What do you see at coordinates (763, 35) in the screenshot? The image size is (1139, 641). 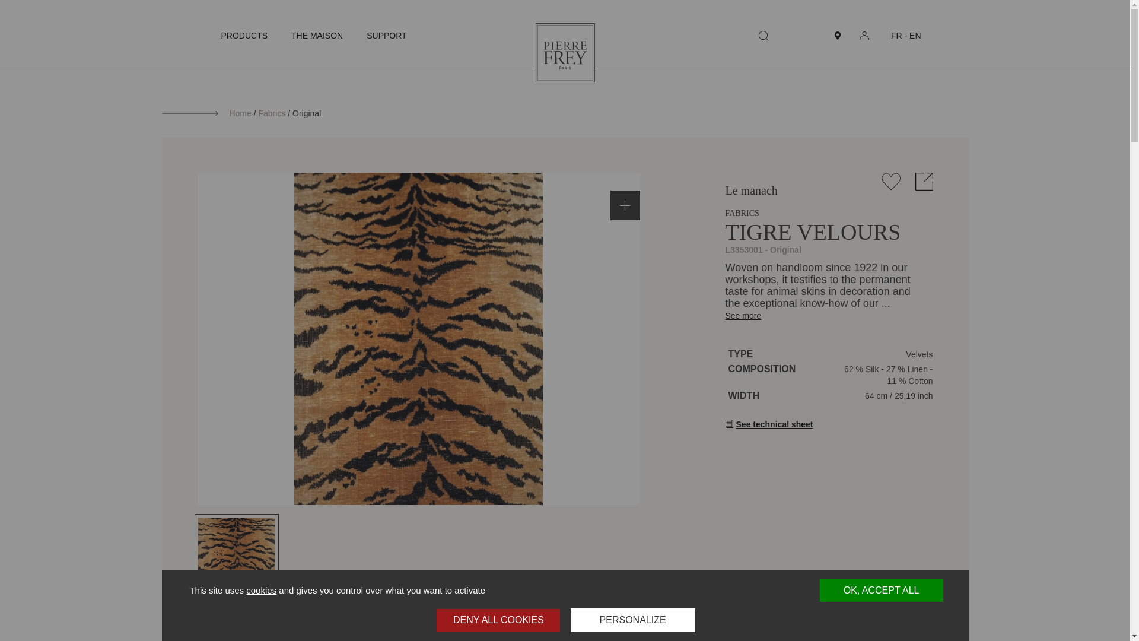 I see `Search` at bounding box center [763, 35].